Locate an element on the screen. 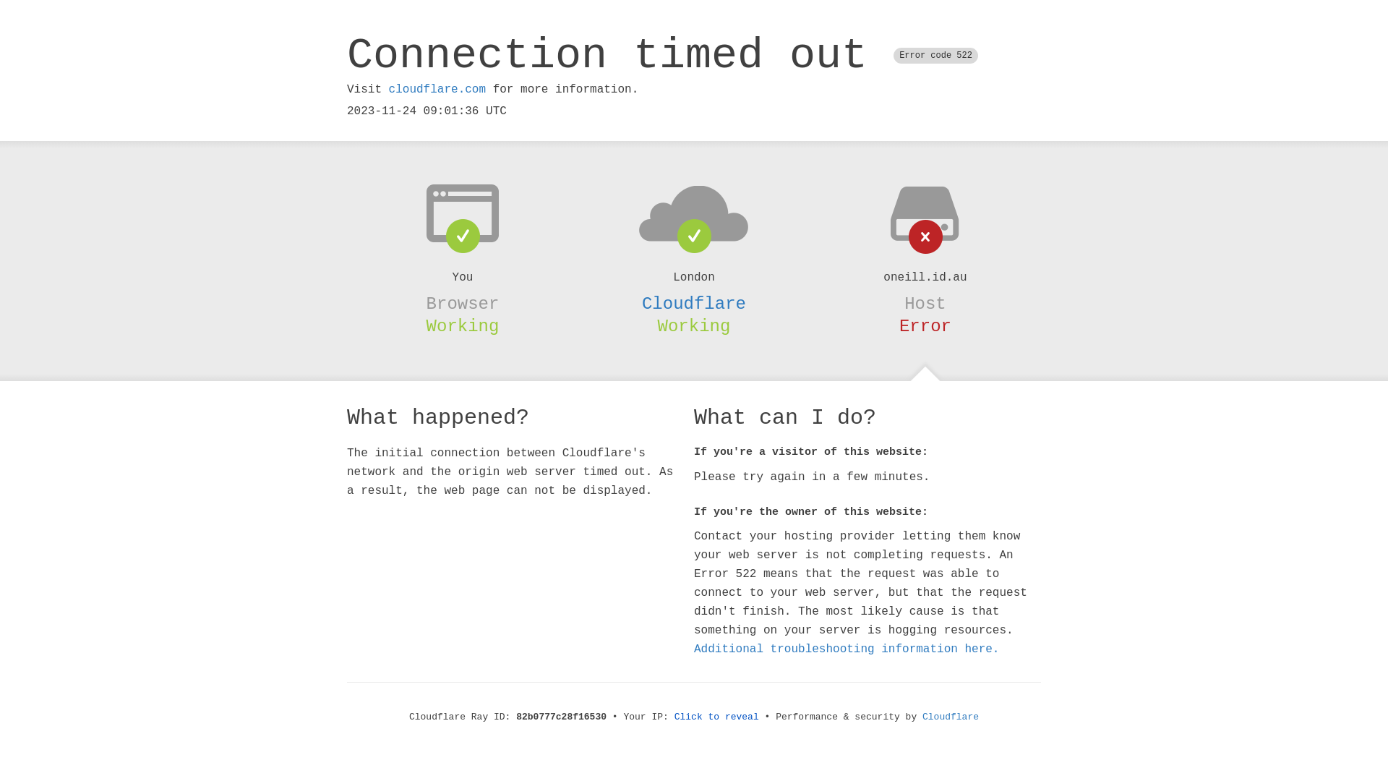 This screenshot has width=1388, height=781. Click to reveal is located at coordinates (717, 717).